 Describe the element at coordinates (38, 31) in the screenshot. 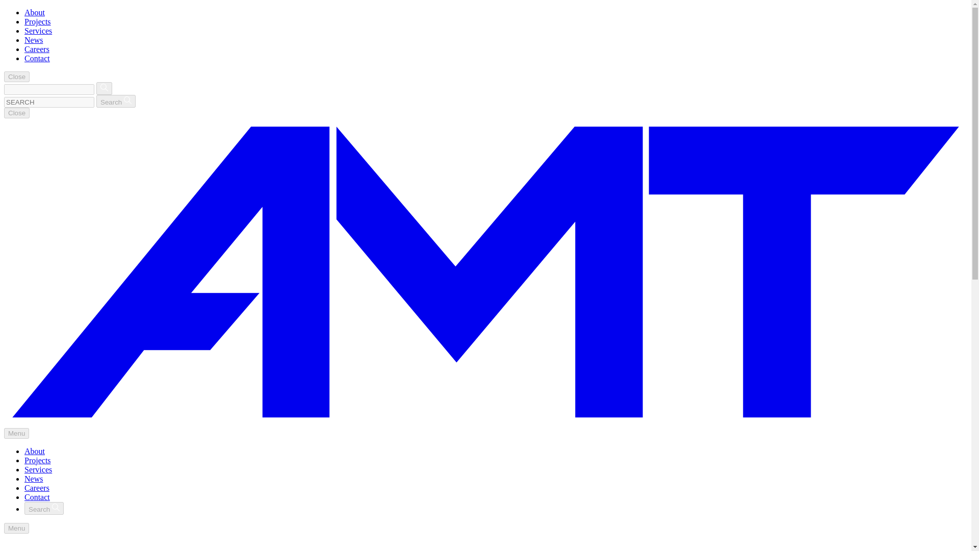

I see `Services` at that location.